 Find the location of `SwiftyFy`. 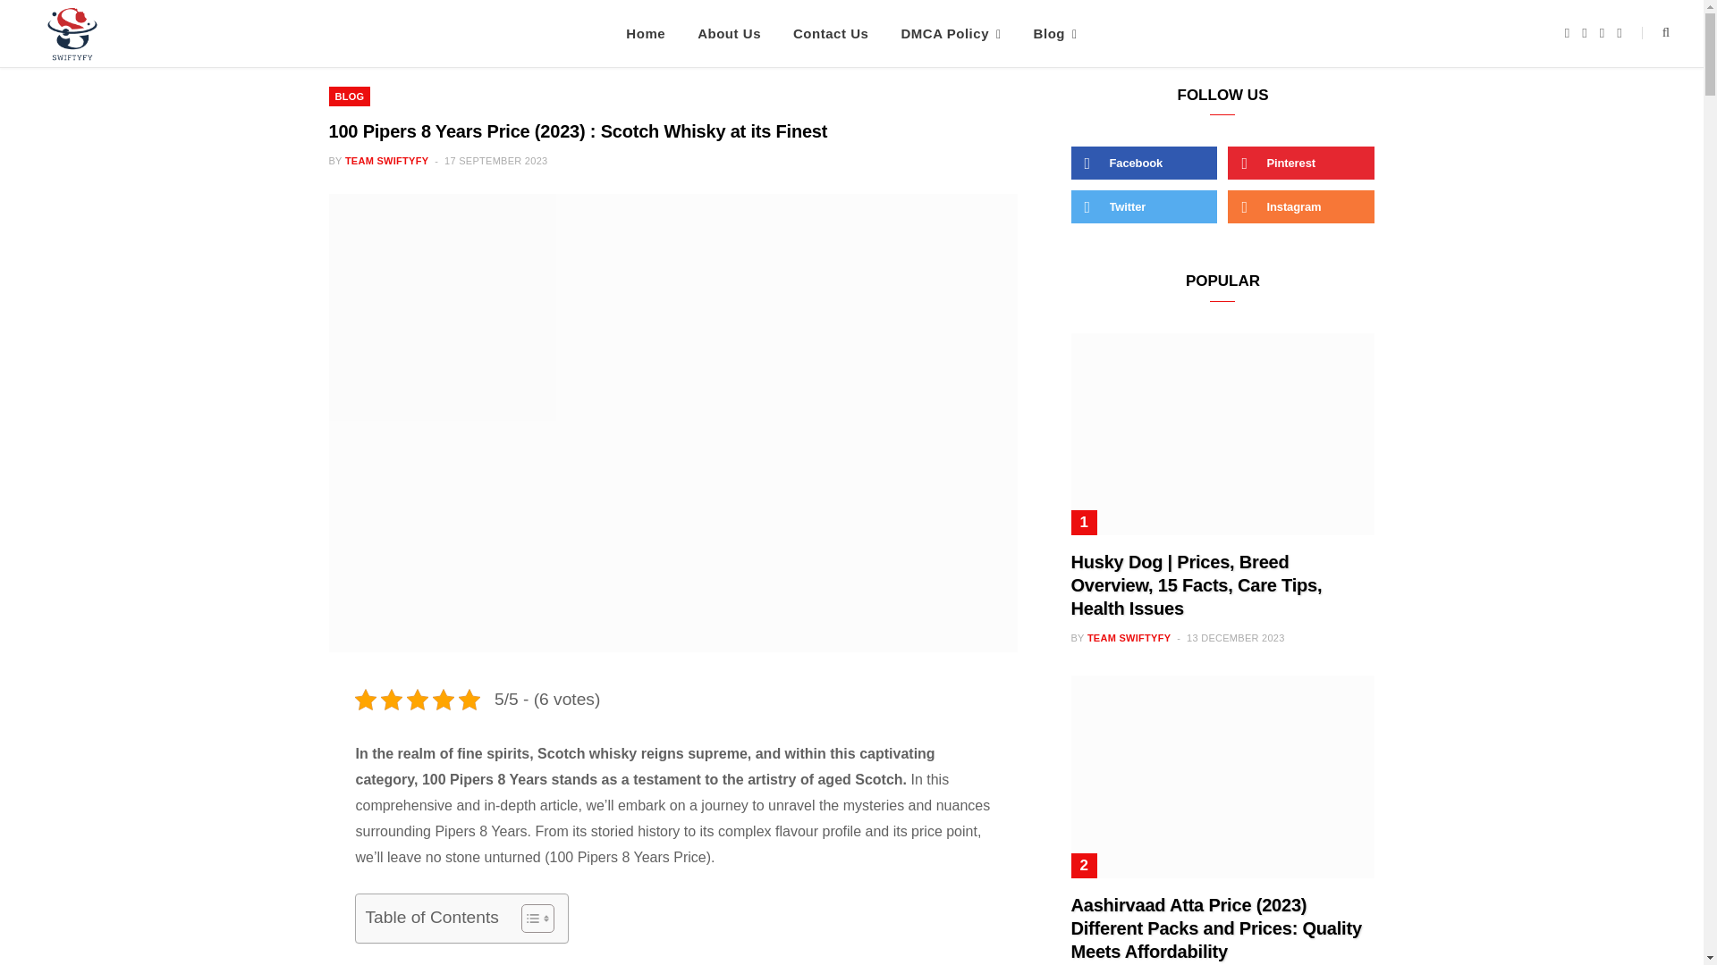

SwiftyFy is located at coordinates (74, 38).